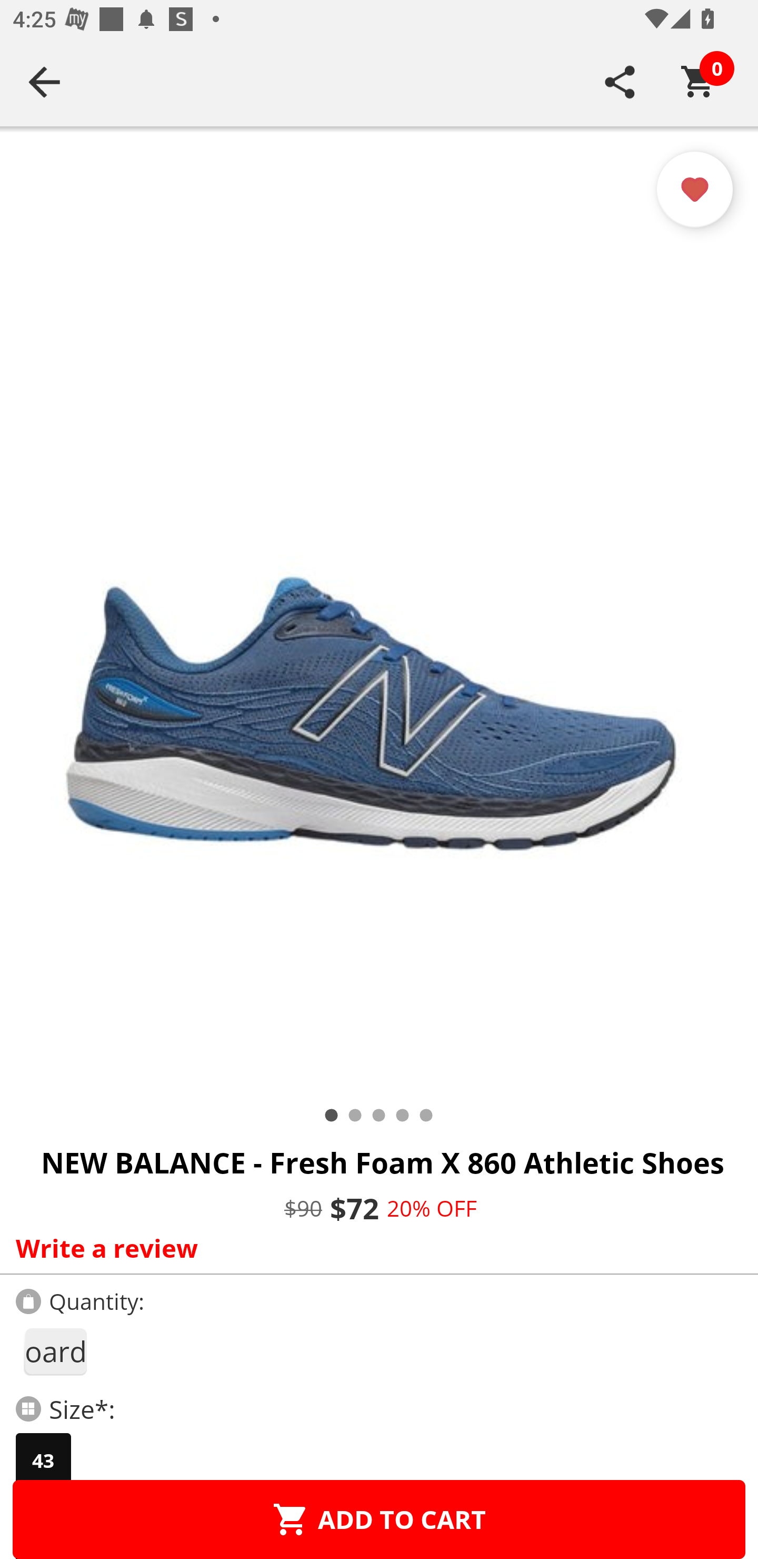 The width and height of the screenshot is (758, 1559). What do you see at coordinates (620, 82) in the screenshot?
I see `SHARE` at bounding box center [620, 82].